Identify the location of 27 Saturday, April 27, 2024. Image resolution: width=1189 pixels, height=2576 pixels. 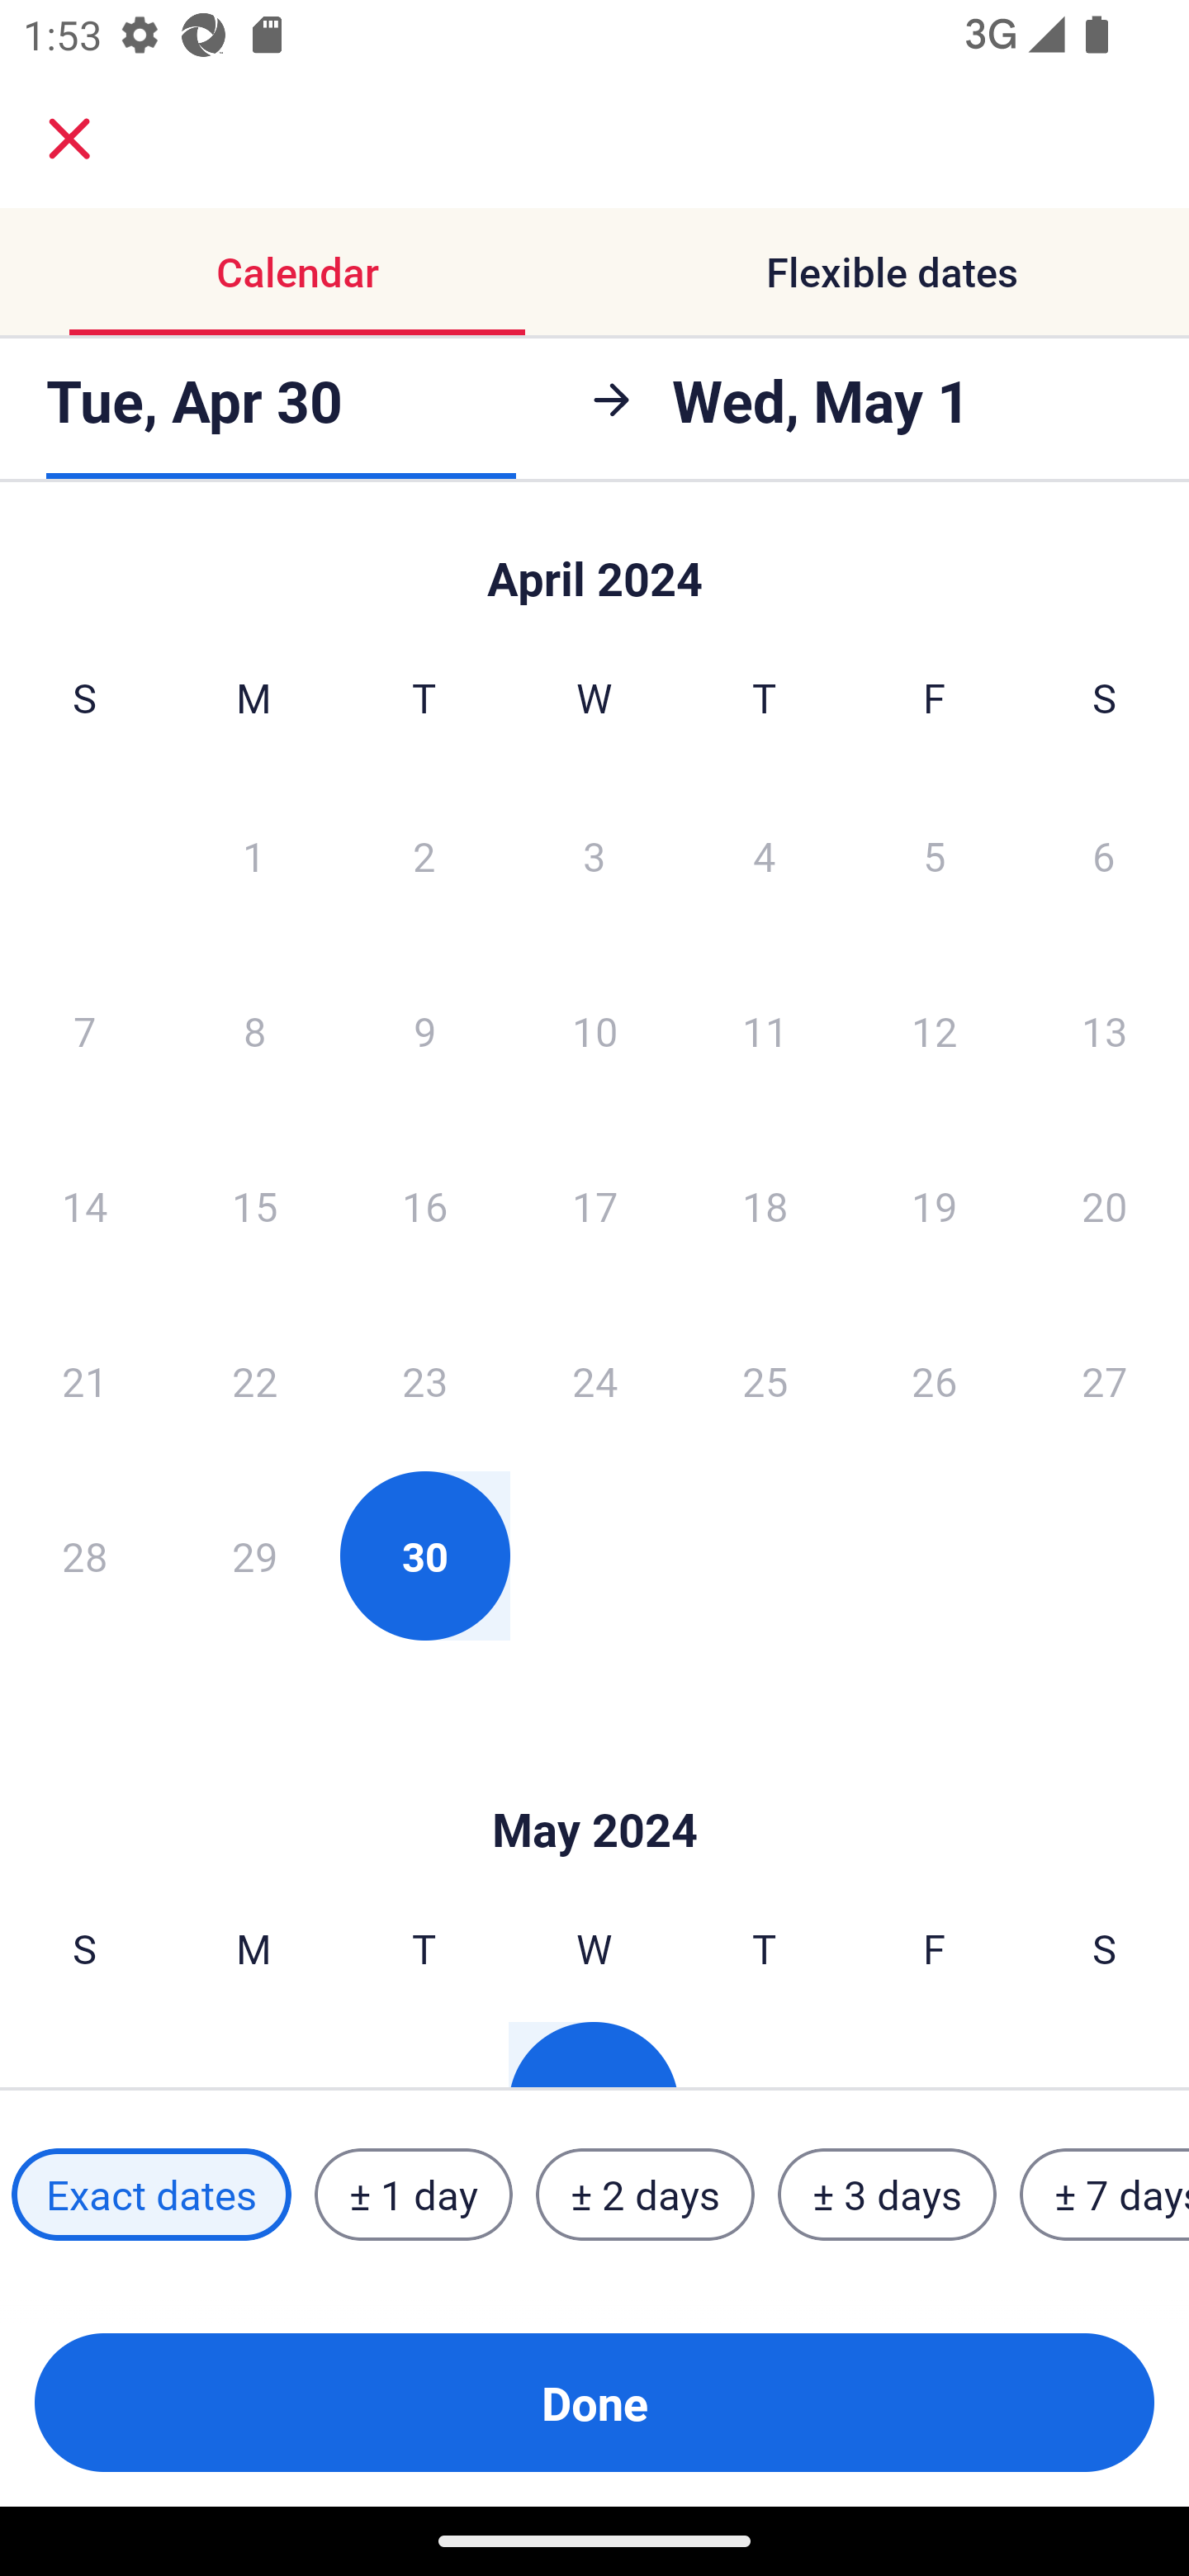
(1105, 1380).